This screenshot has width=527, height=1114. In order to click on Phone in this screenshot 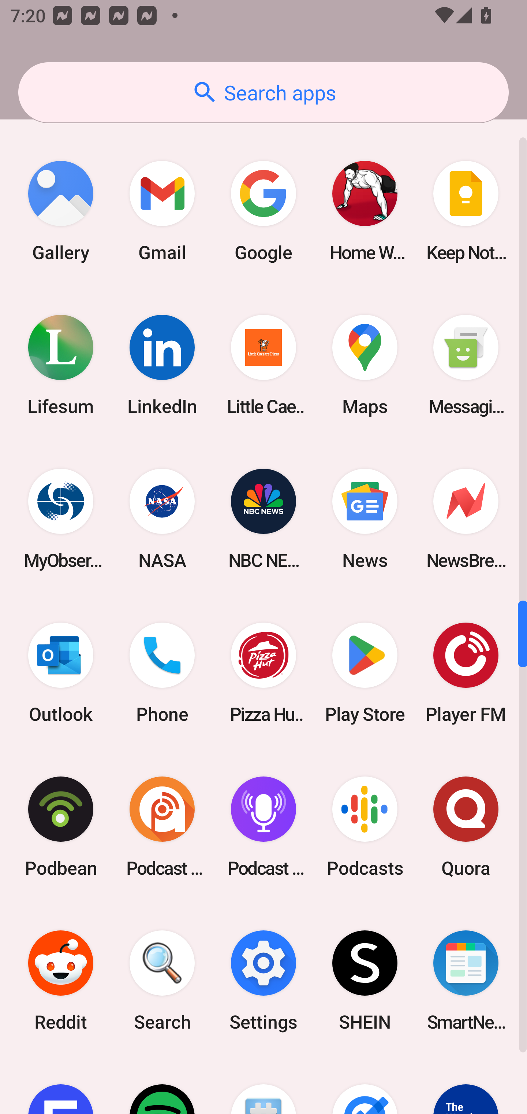, I will do `click(162, 673)`.